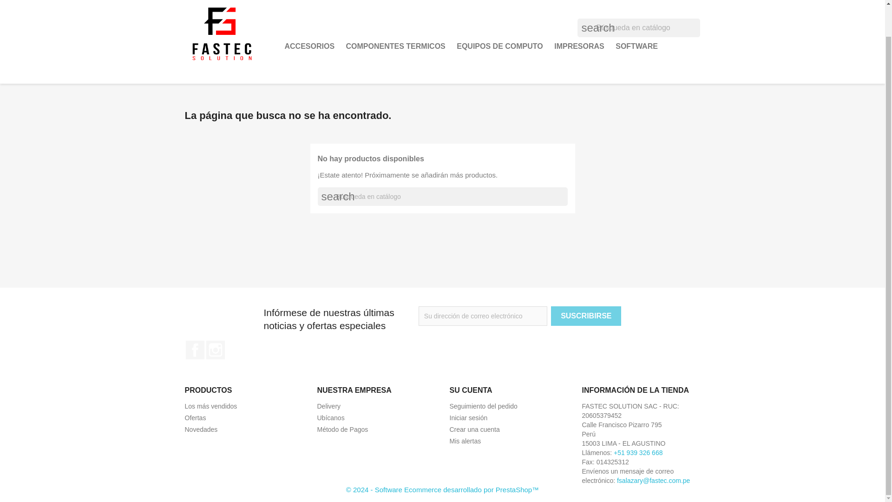  I want to click on Suscribirse, so click(586, 316).